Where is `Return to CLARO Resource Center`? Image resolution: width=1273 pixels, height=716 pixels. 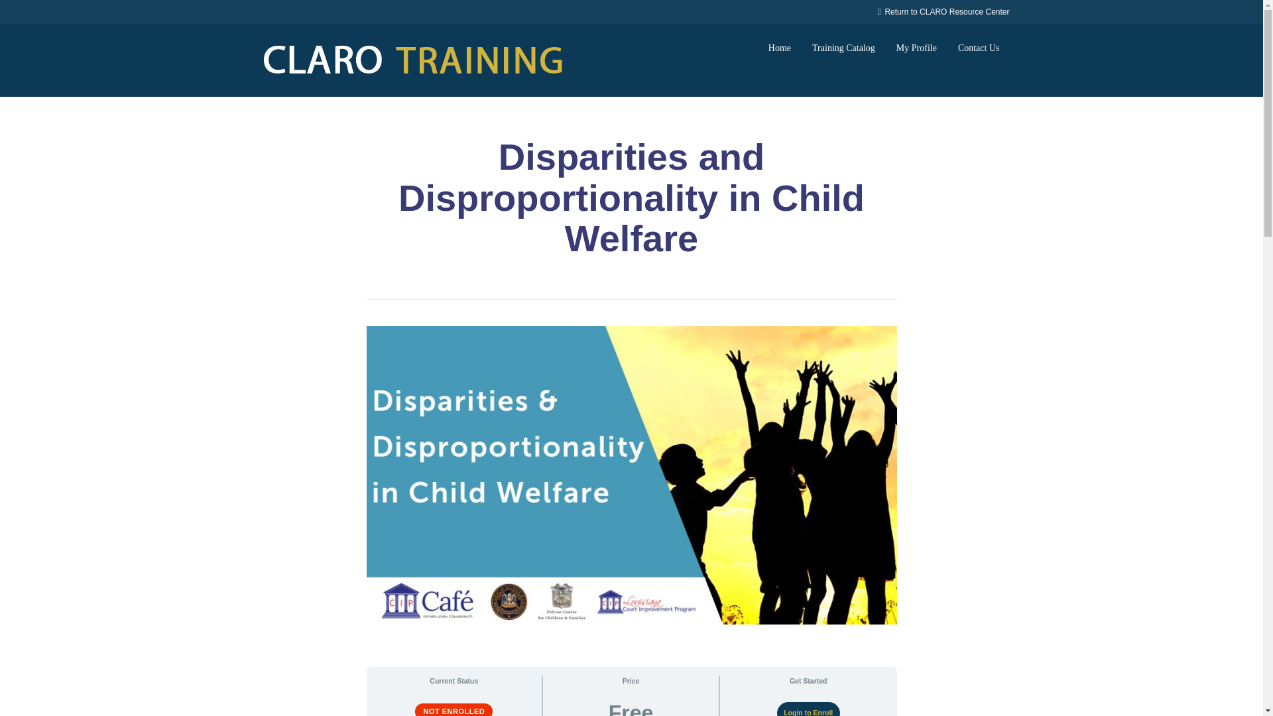 Return to CLARO Resource Center is located at coordinates (943, 11).